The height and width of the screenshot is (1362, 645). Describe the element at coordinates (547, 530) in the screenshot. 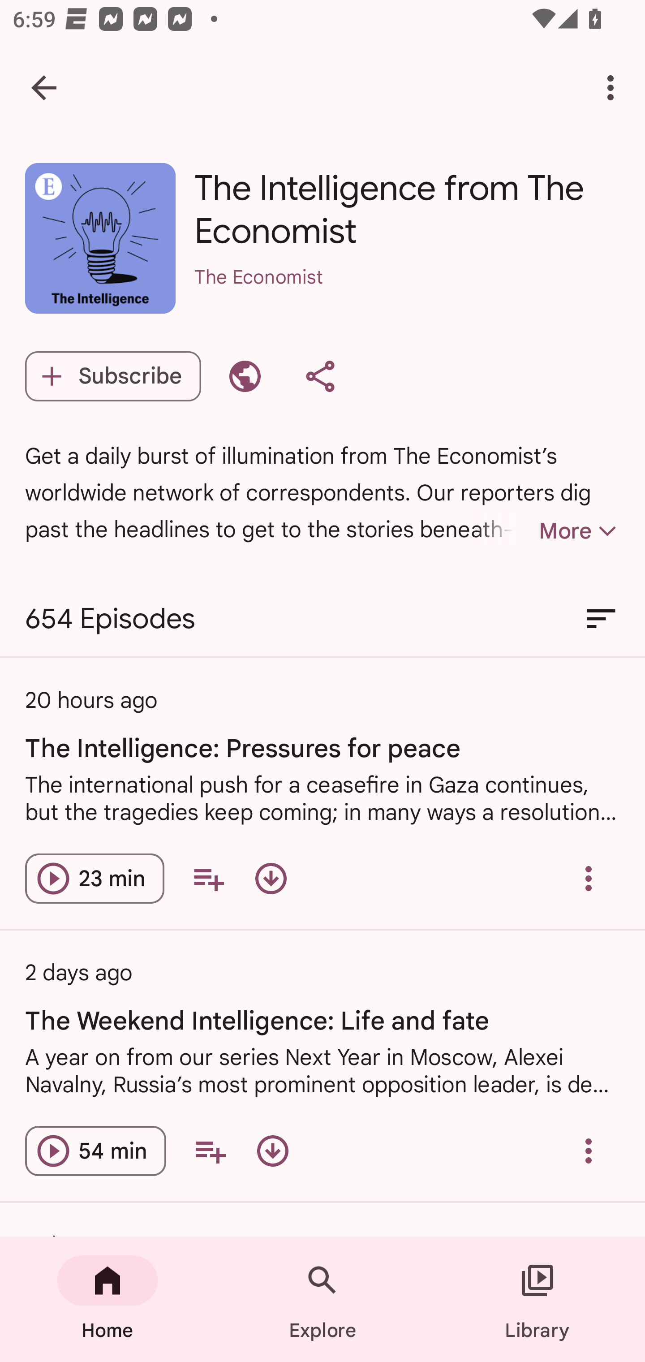

I see `More` at that location.